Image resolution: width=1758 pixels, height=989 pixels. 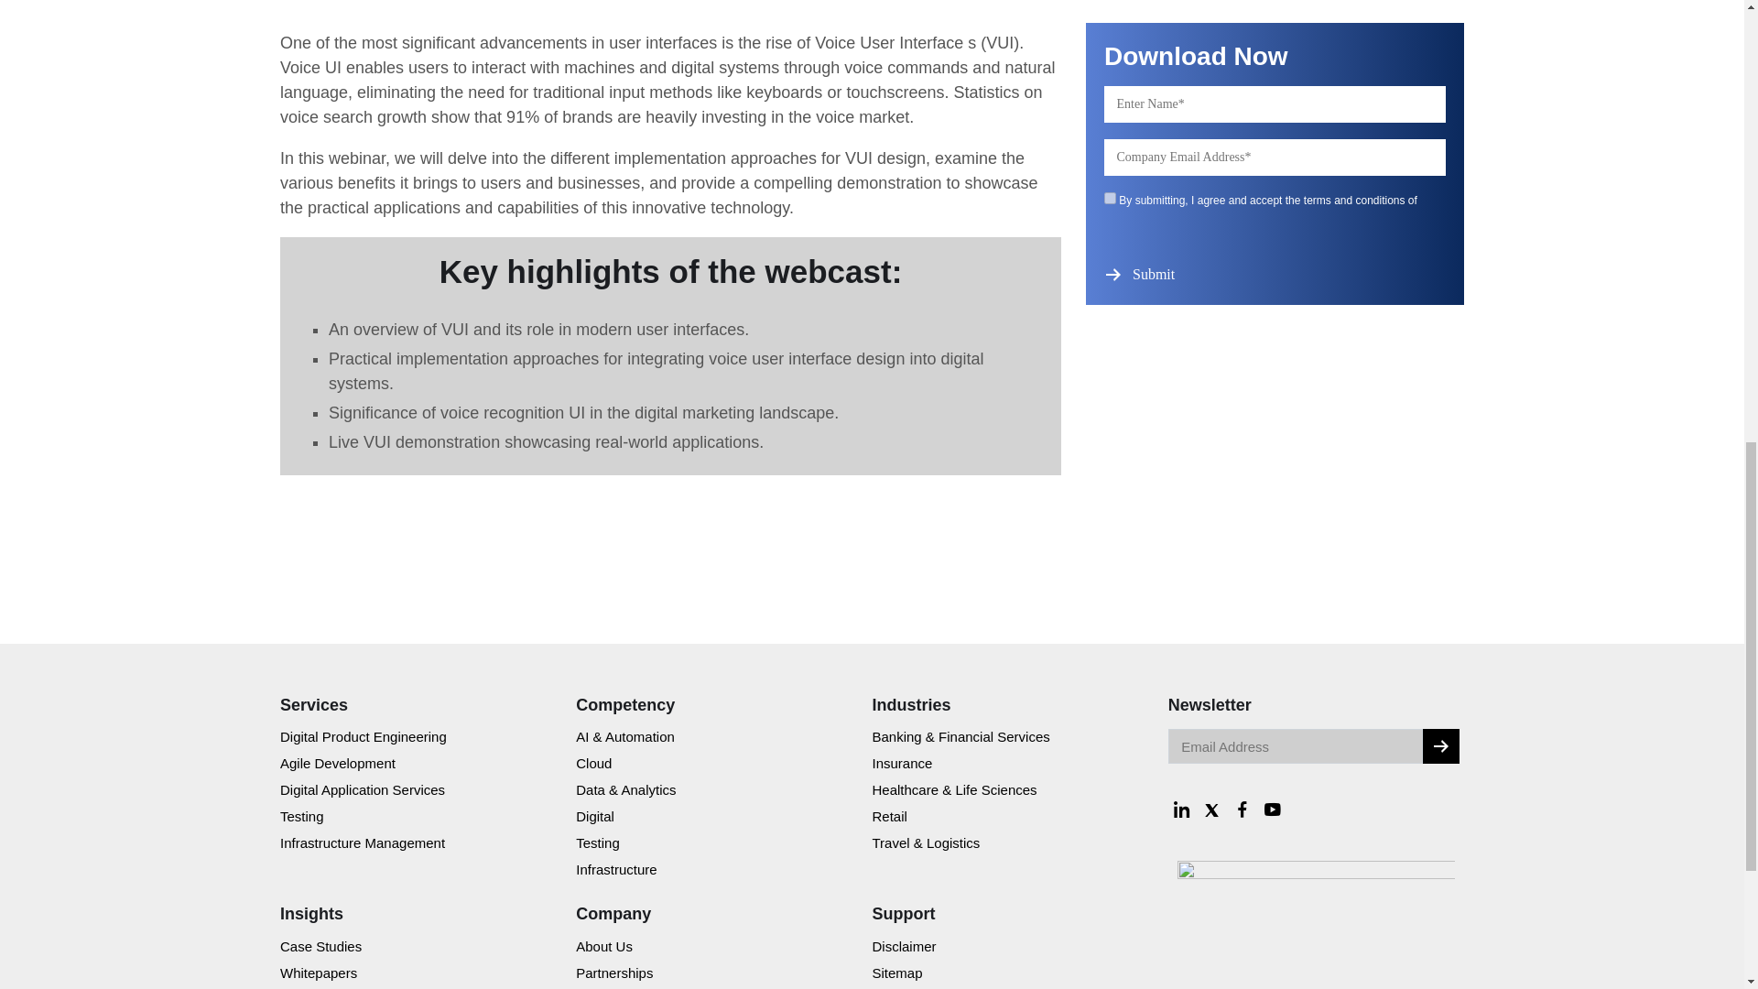 What do you see at coordinates (1440, 745) in the screenshot?
I see `.` at bounding box center [1440, 745].